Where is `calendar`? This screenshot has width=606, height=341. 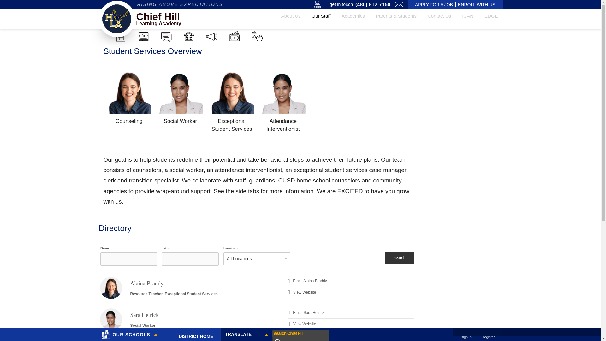 calendar is located at coordinates (121, 36).